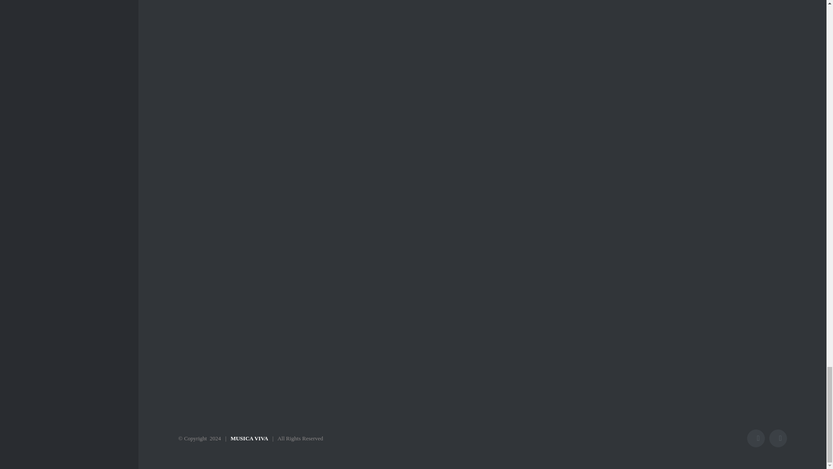  Describe the element at coordinates (756, 439) in the screenshot. I see `Facebook` at that location.